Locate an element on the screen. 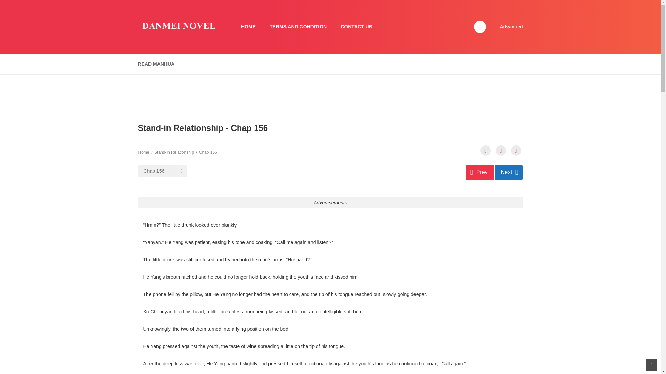  CONTACT US is located at coordinates (356, 27).